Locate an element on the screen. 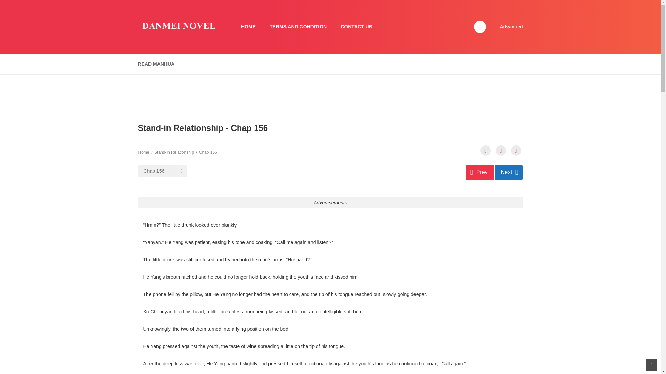  CONTACT US is located at coordinates (356, 27).